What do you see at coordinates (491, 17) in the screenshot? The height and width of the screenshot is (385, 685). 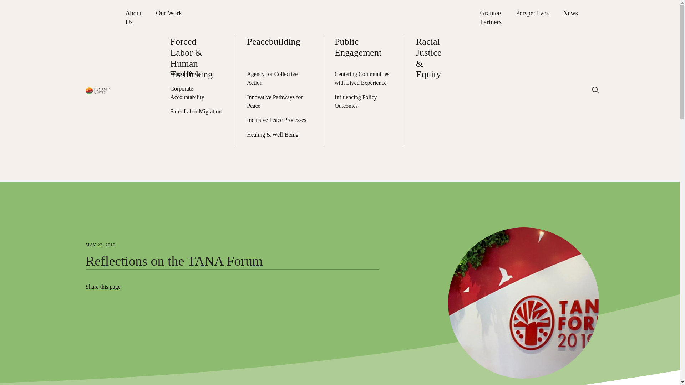 I see `Grantee Partners` at bounding box center [491, 17].